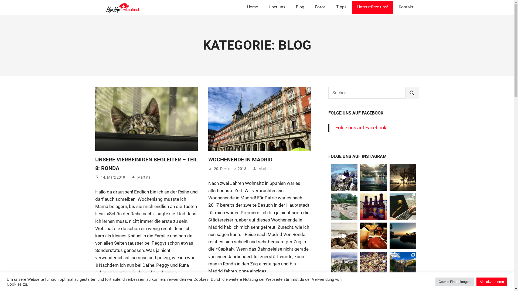 The image size is (518, 291). I want to click on SUCHEN, so click(412, 93).